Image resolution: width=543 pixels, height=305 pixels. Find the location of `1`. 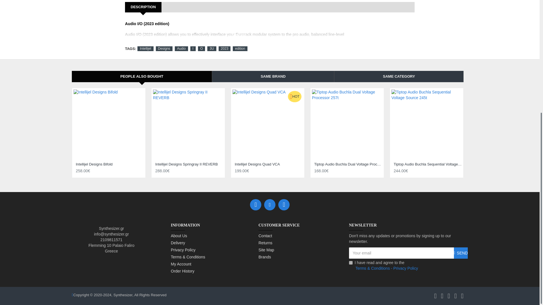

1 is located at coordinates (351, 263).